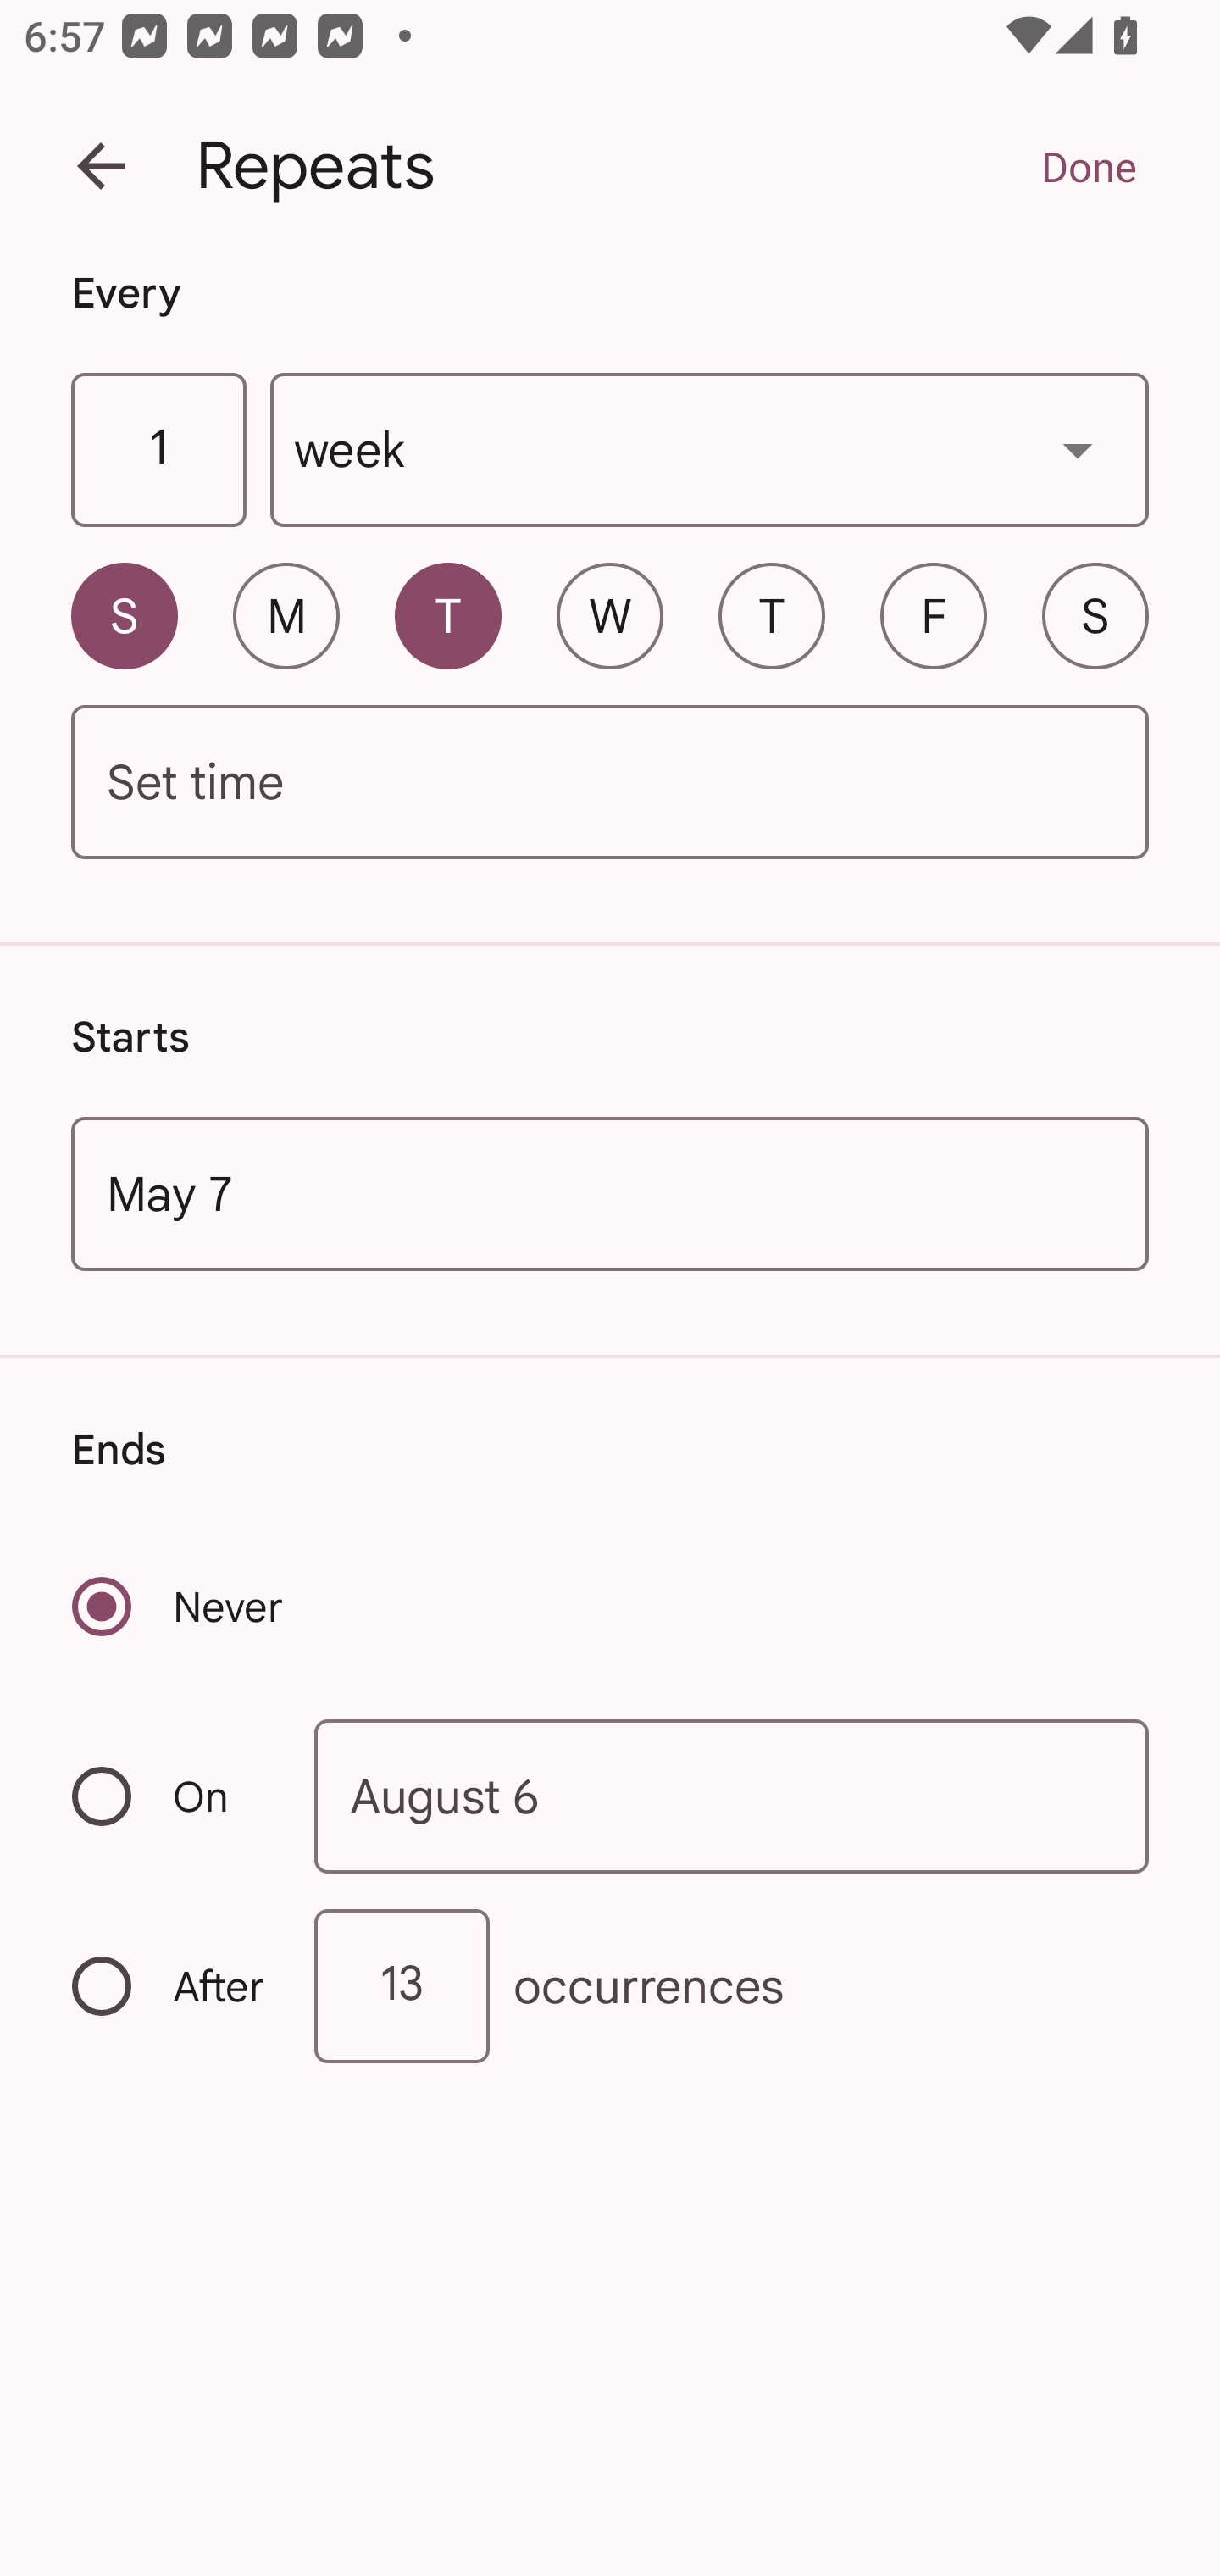 Image resolution: width=1220 pixels, height=2576 pixels. What do you see at coordinates (180, 1607) in the screenshot?
I see `Never Recurrence never ends` at bounding box center [180, 1607].